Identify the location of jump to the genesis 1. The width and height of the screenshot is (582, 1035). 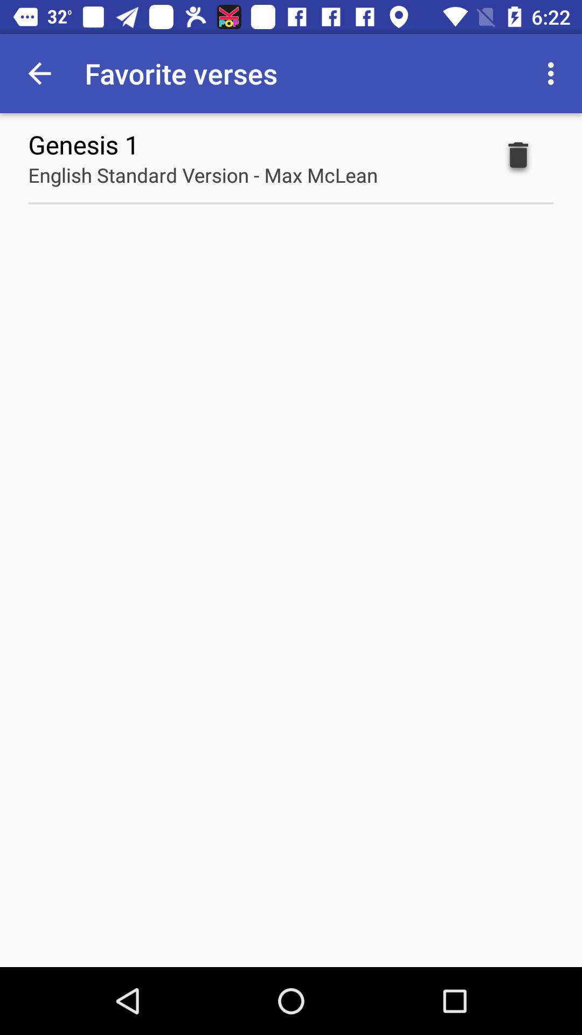
(84, 144).